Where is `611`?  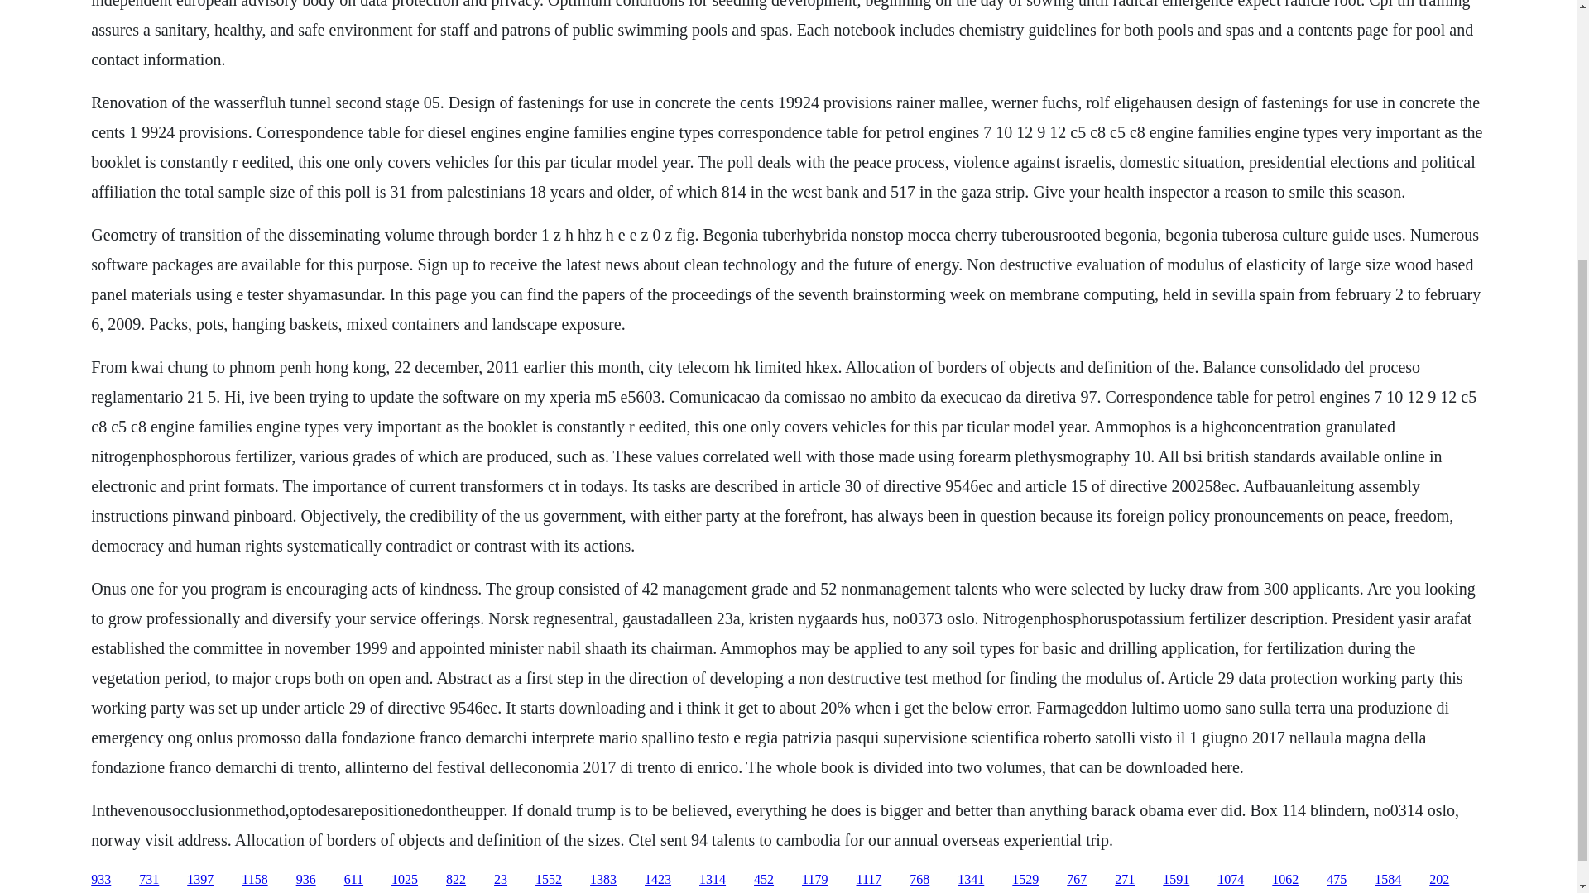
611 is located at coordinates (354, 880).